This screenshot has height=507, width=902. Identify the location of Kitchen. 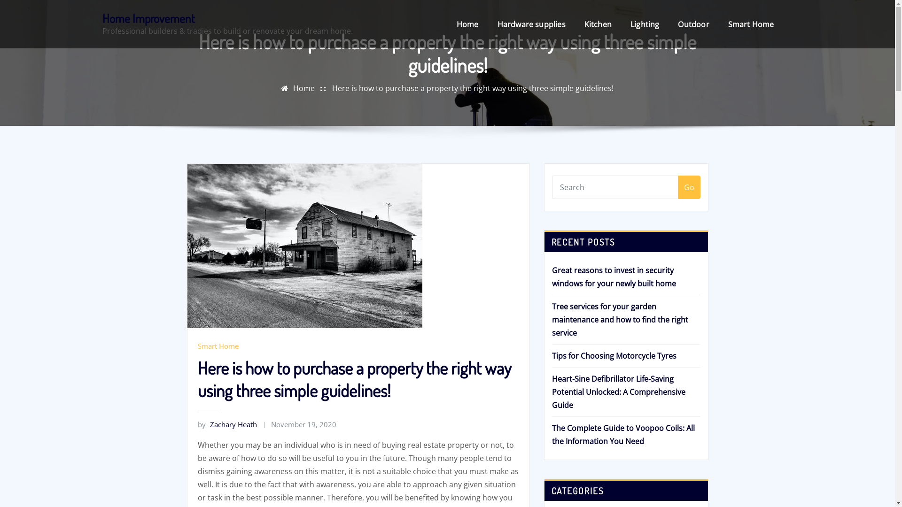
(598, 24).